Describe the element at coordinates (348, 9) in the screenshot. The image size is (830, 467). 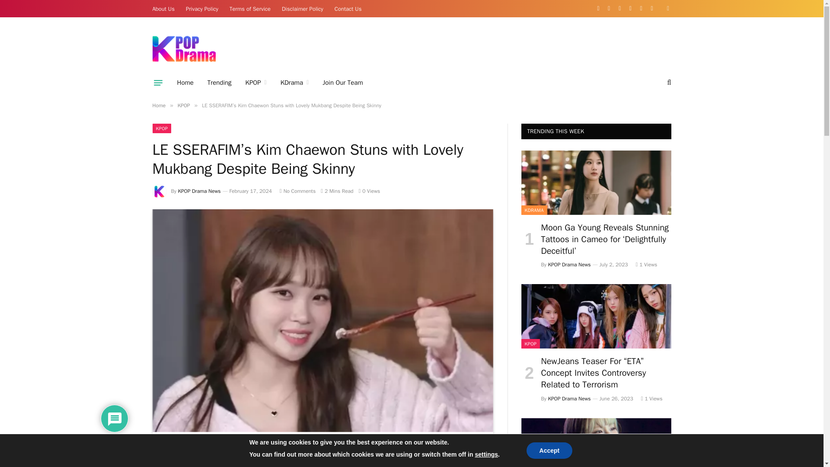
I see `Contact Us` at that location.